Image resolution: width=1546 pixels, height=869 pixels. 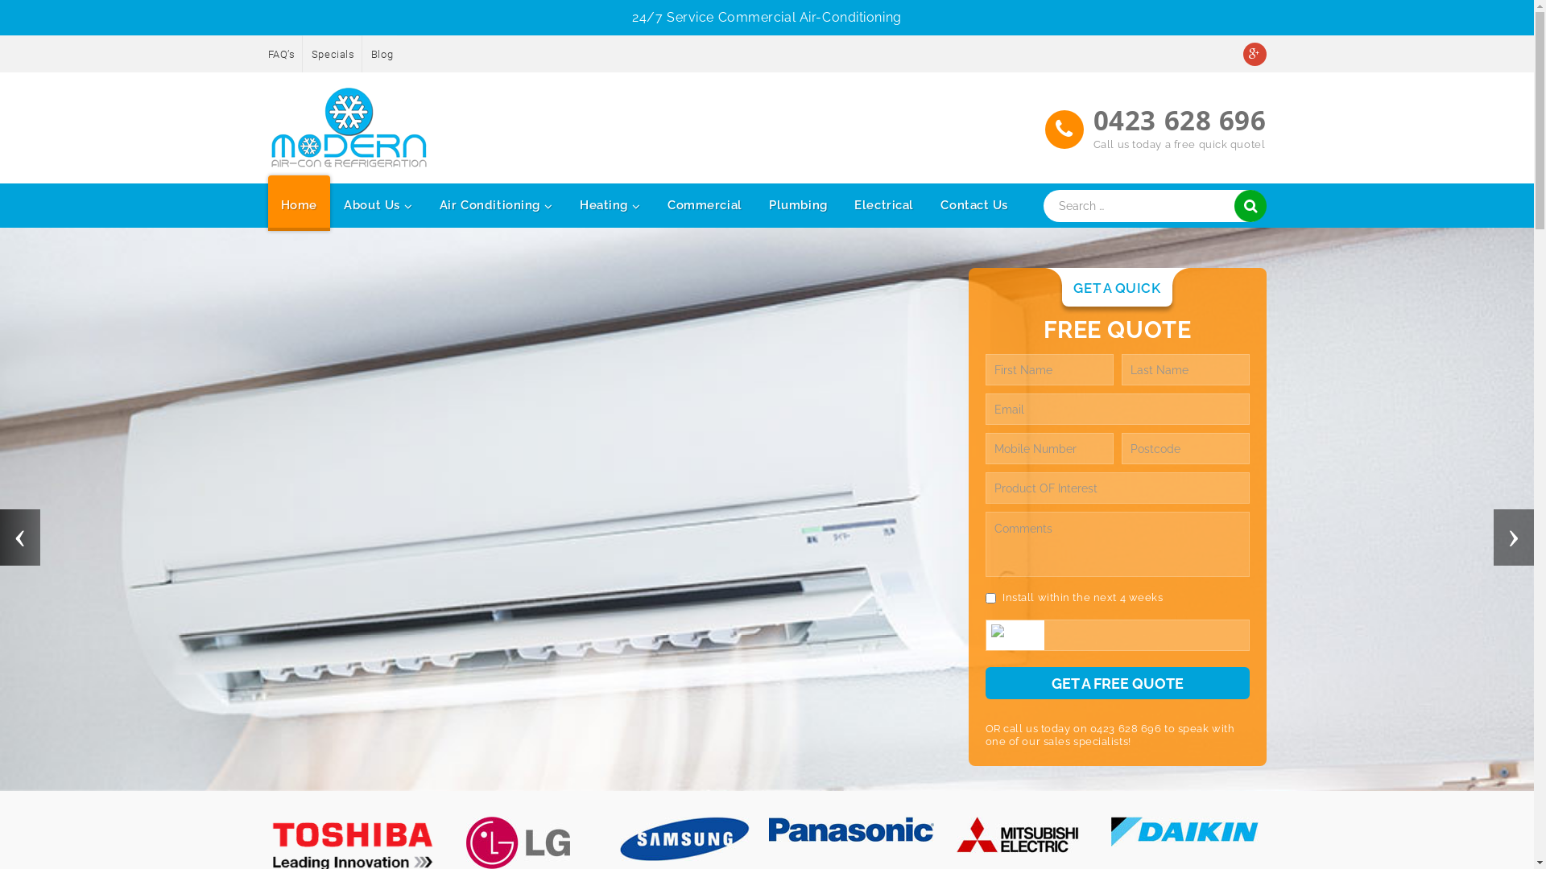 What do you see at coordinates (705, 203) in the screenshot?
I see `Commercial` at bounding box center [705, 203].